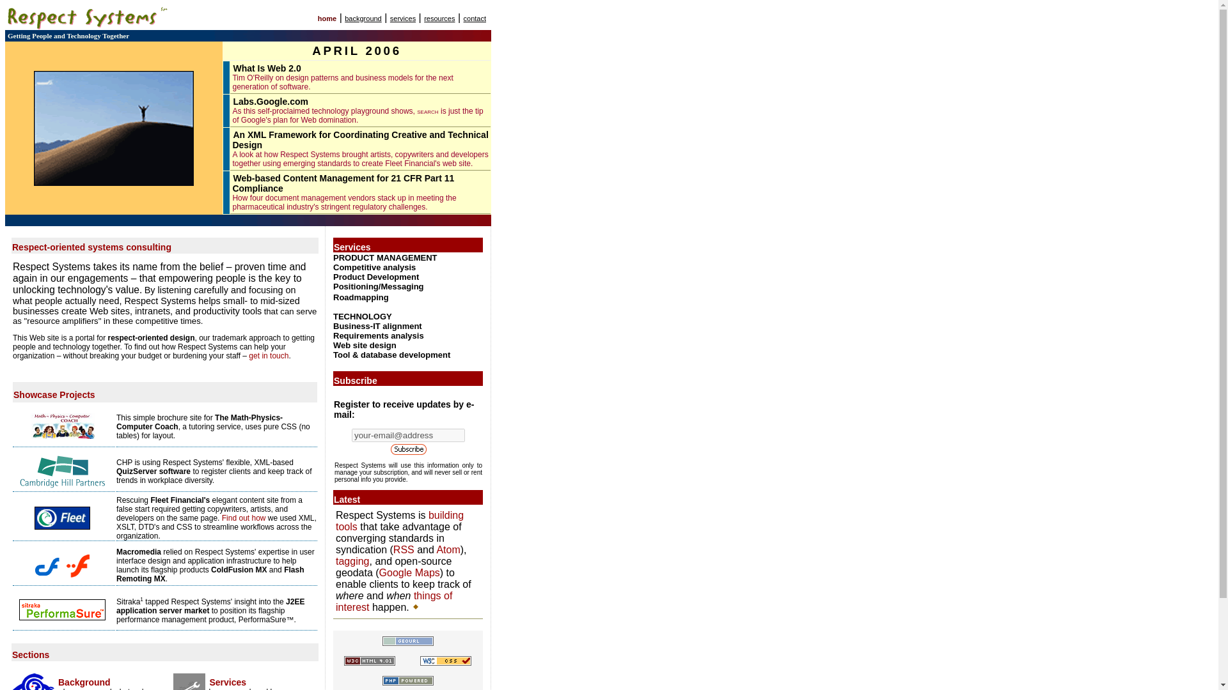 The image size is (1228, 690). Describe the element at coordinates (207, 565) in the screenshot. I see `help launch` at that location.